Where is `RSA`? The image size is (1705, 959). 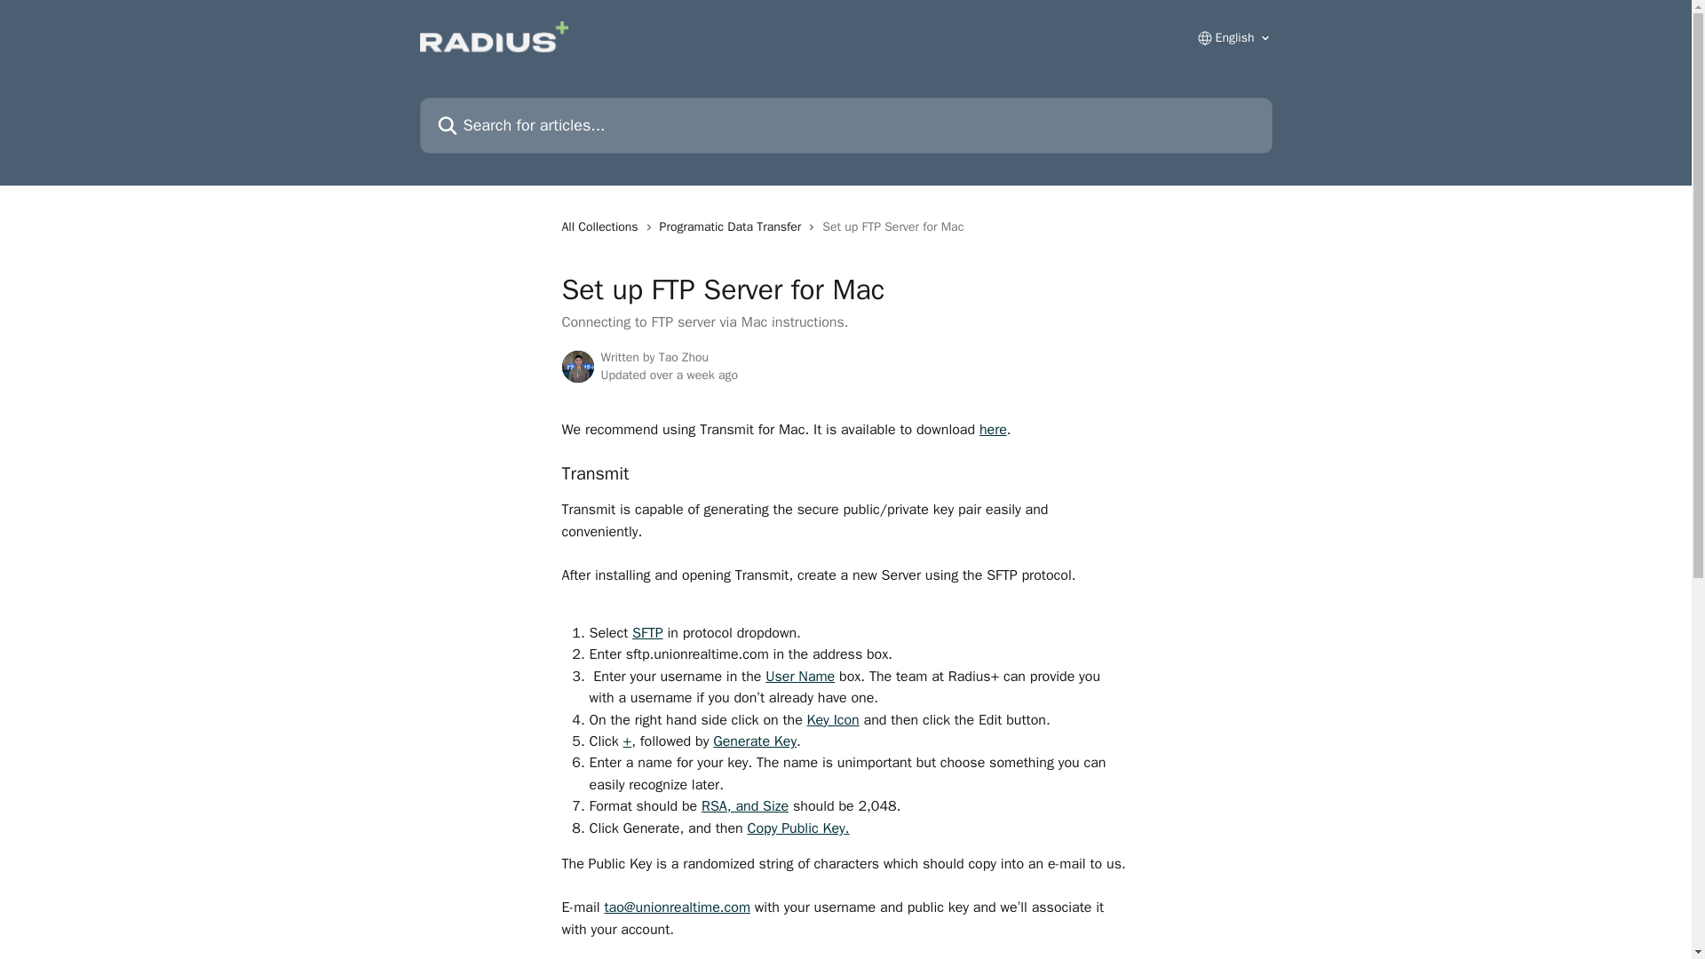
RSA is located at coordinates (714, 787).